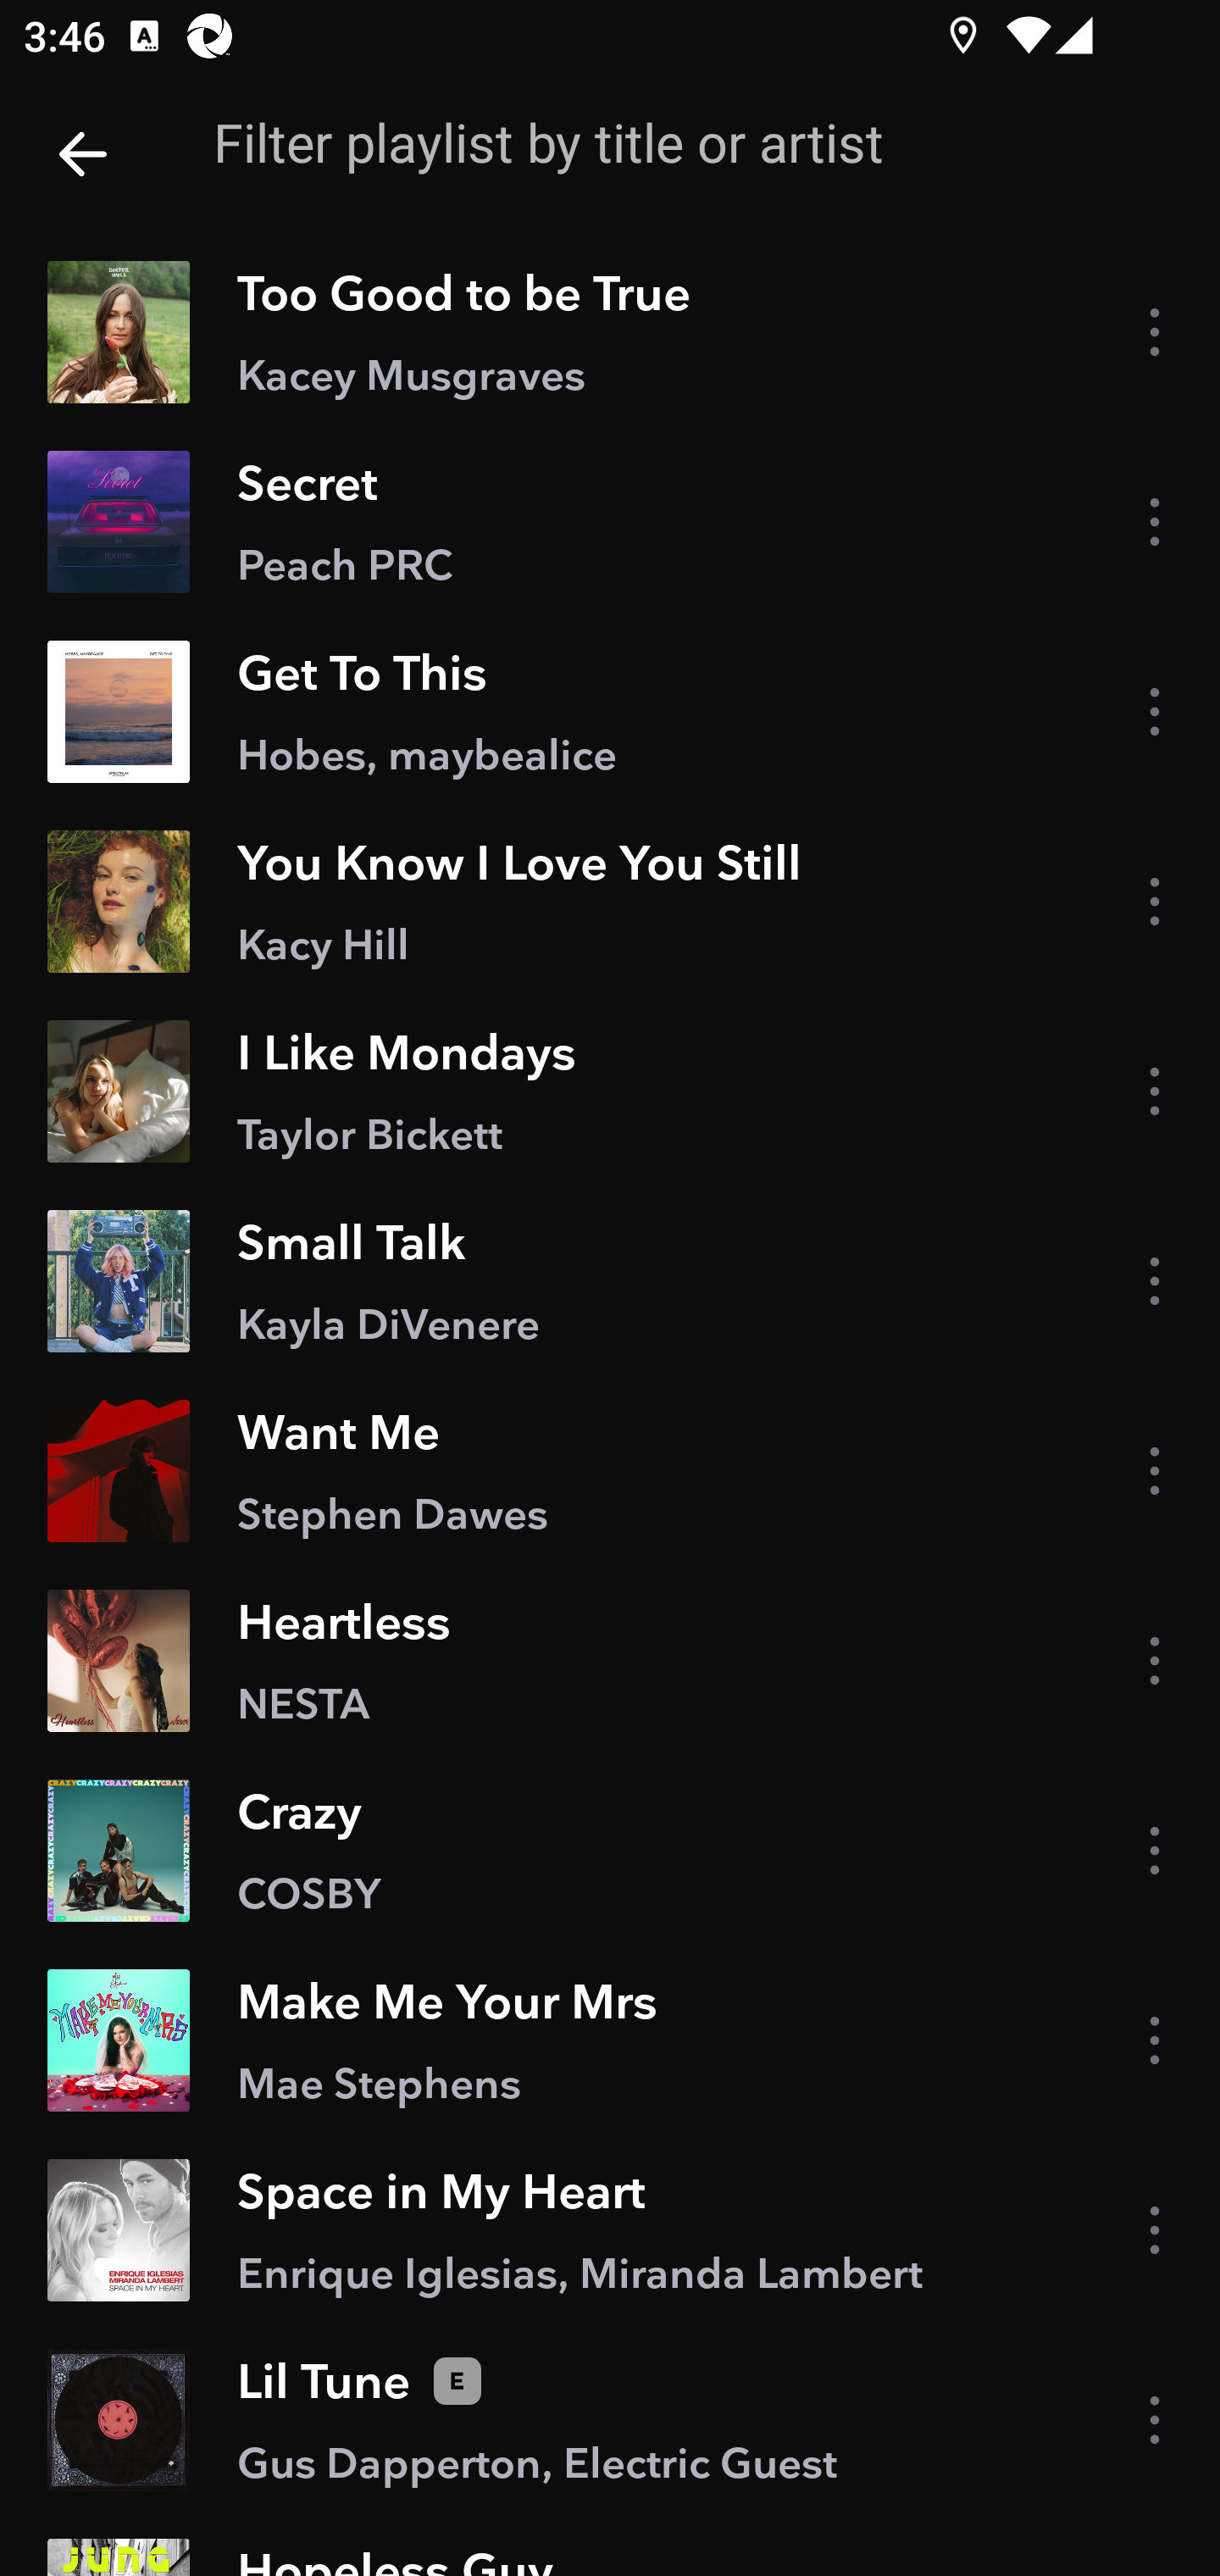 Image resolution: width=1220 pixels, height=2576 pixels. What do you see at coordinates (610, 1471) in the screenshot?
I see `Want Me Stephen Dawes` at bounding box center [610, 1471].